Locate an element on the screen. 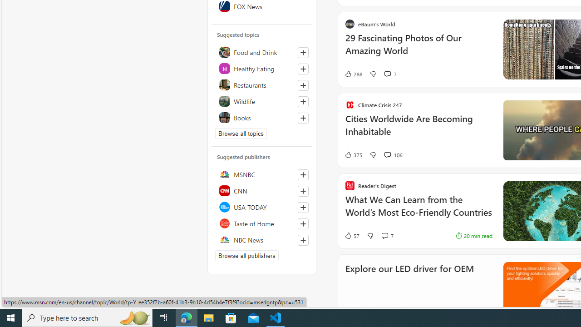 The height and width of the screenshot is (327, 581). USA TODAY is located at coordinates (262, 207).